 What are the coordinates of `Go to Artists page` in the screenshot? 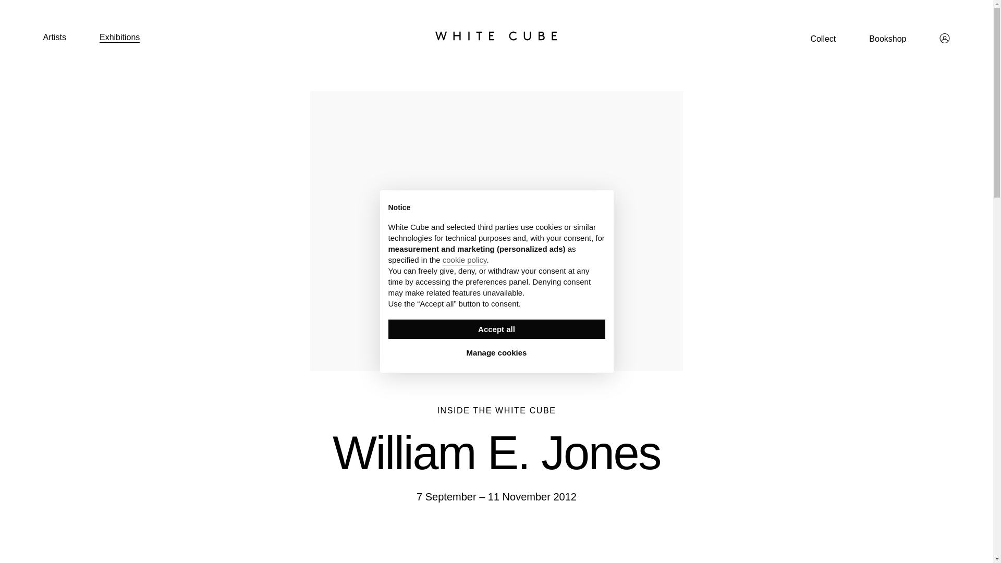 It's located at (54, 36).